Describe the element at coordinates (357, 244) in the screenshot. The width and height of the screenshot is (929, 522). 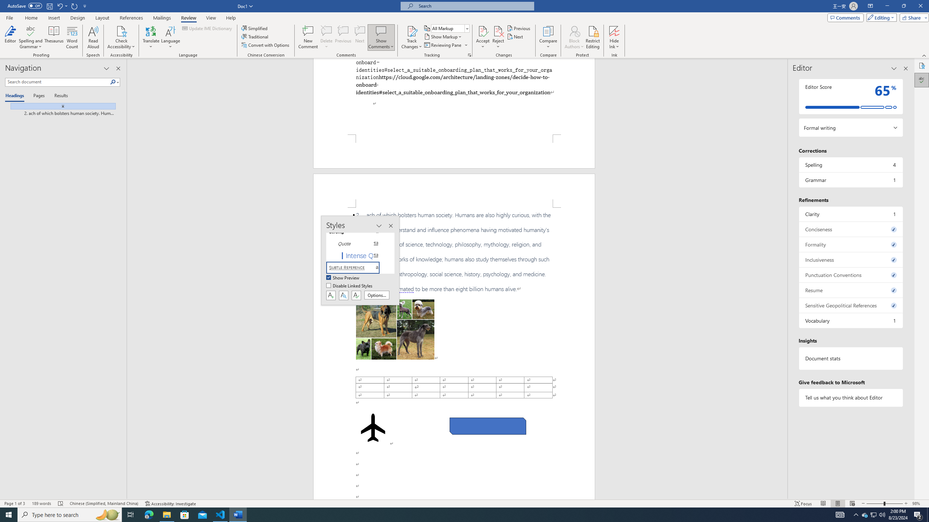
I see `Quote` at that location.